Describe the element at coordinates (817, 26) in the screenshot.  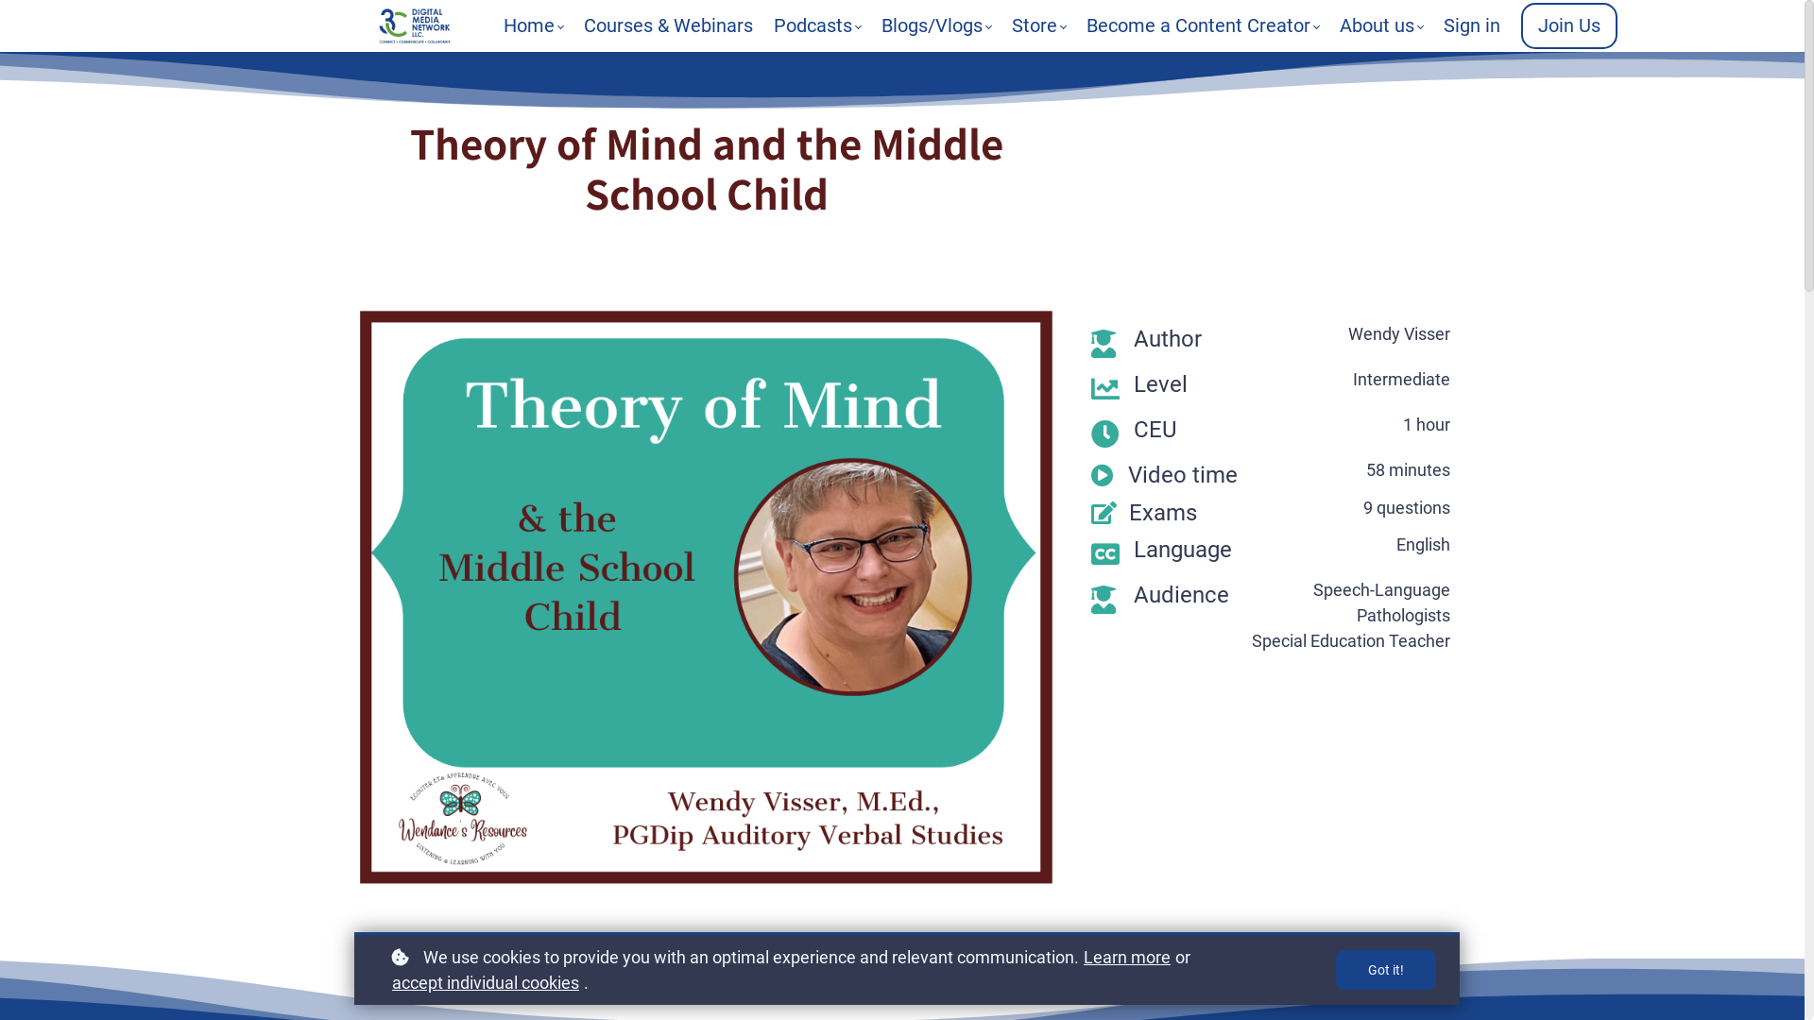
I see `Podcasts` at that location.